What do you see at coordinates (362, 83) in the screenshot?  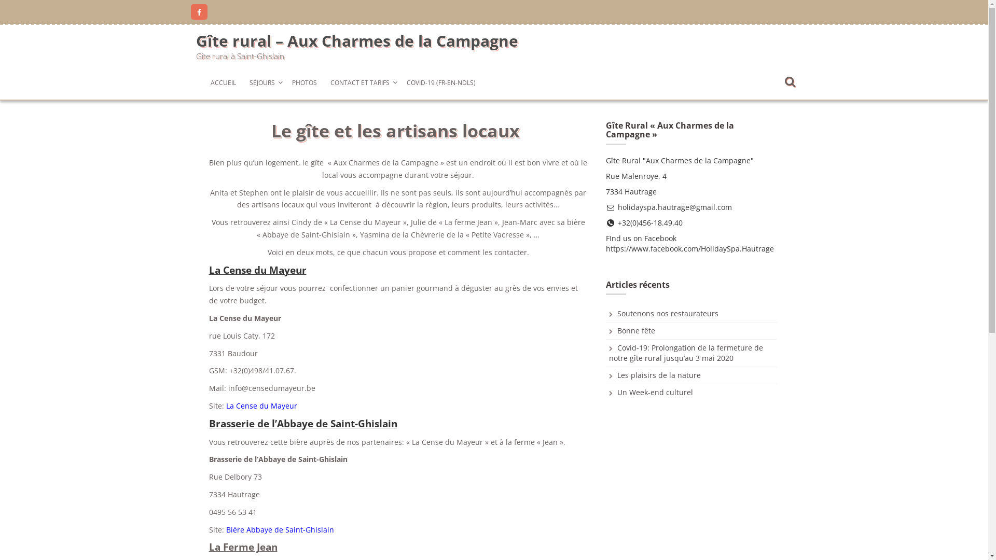 I see `CONTACT ET TARIFS` at bounding box center [362, 83].